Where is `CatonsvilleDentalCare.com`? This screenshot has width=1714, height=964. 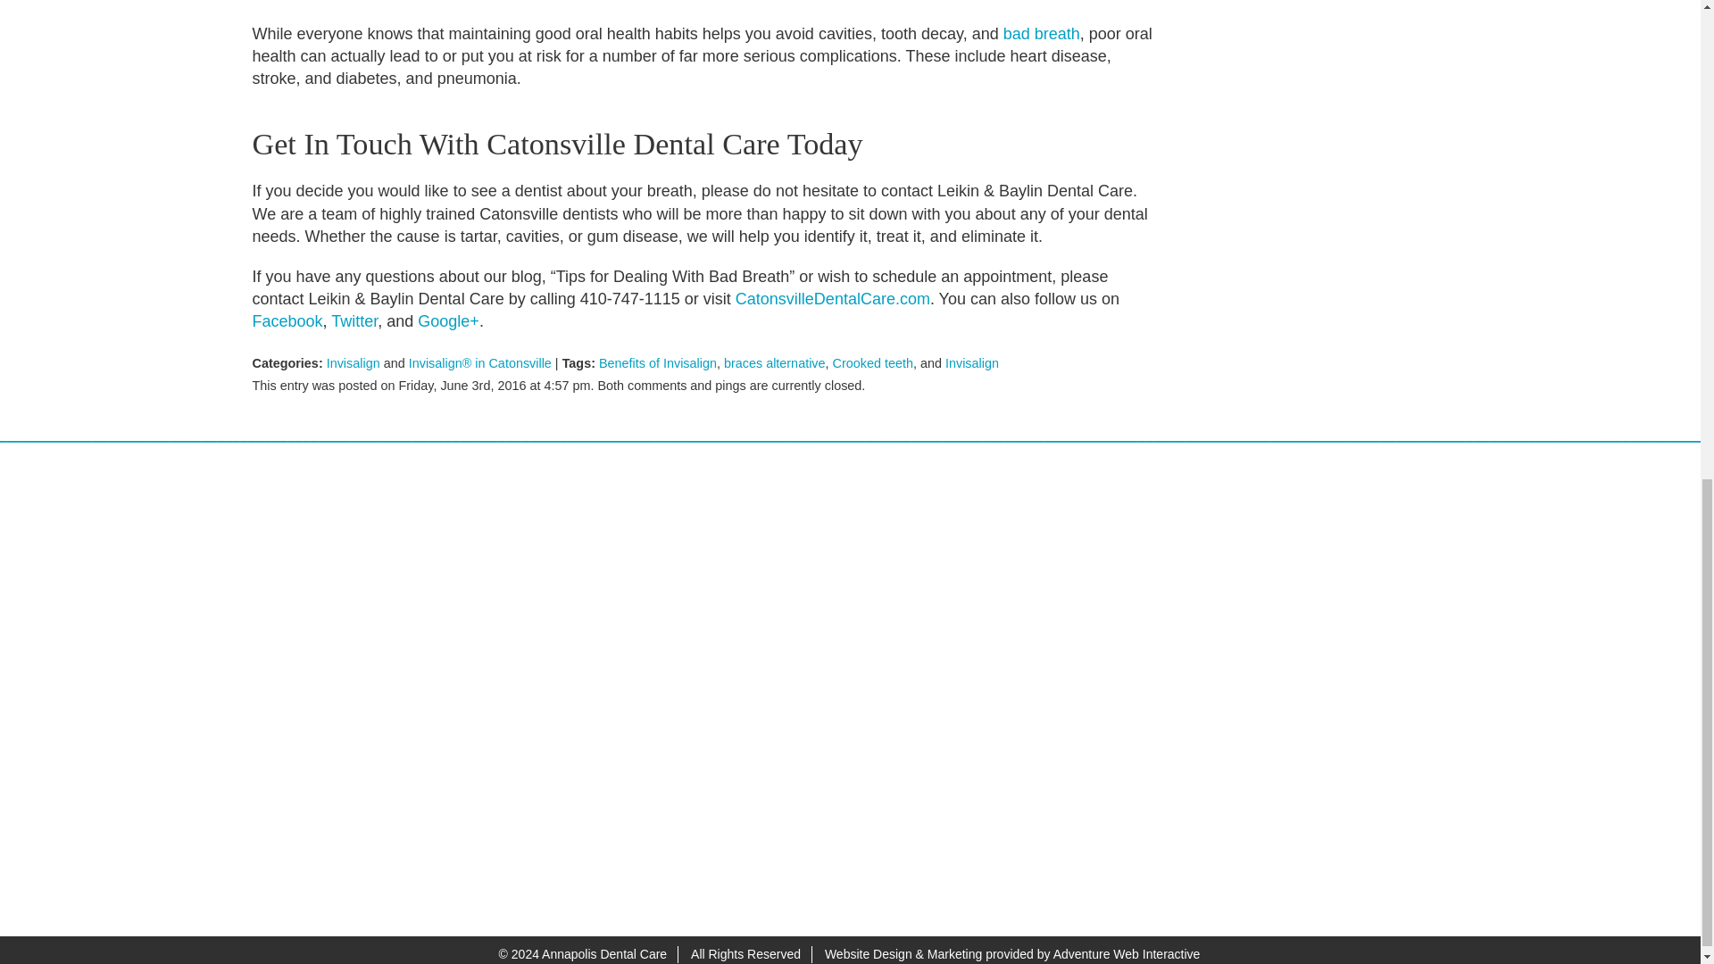
CatonsvilleDentalCare.com is located at coordinates (832, 298).